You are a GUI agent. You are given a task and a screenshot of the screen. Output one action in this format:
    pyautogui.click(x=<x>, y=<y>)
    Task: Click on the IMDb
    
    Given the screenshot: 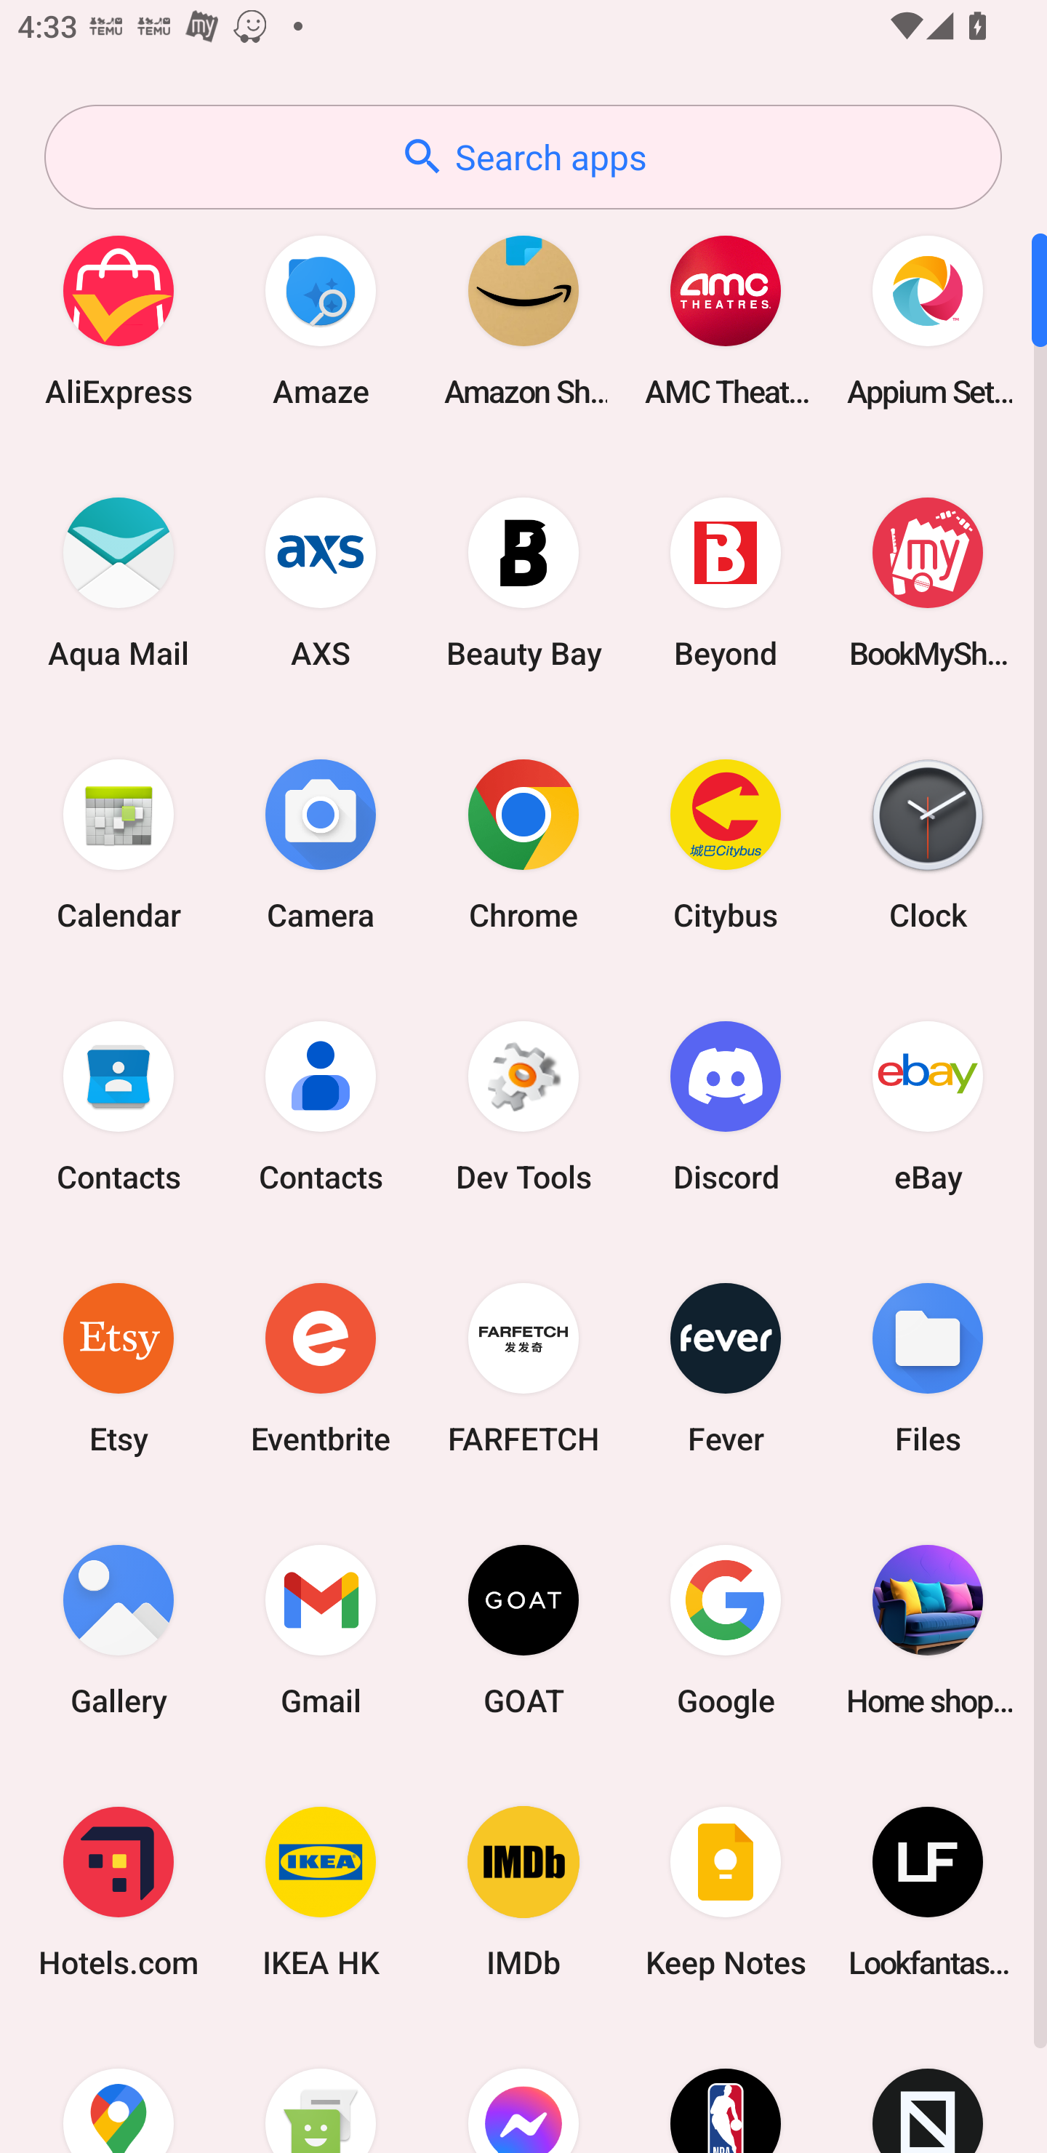 What is the action you would take?
    pyautogui.click(x=523, y=1893)
    